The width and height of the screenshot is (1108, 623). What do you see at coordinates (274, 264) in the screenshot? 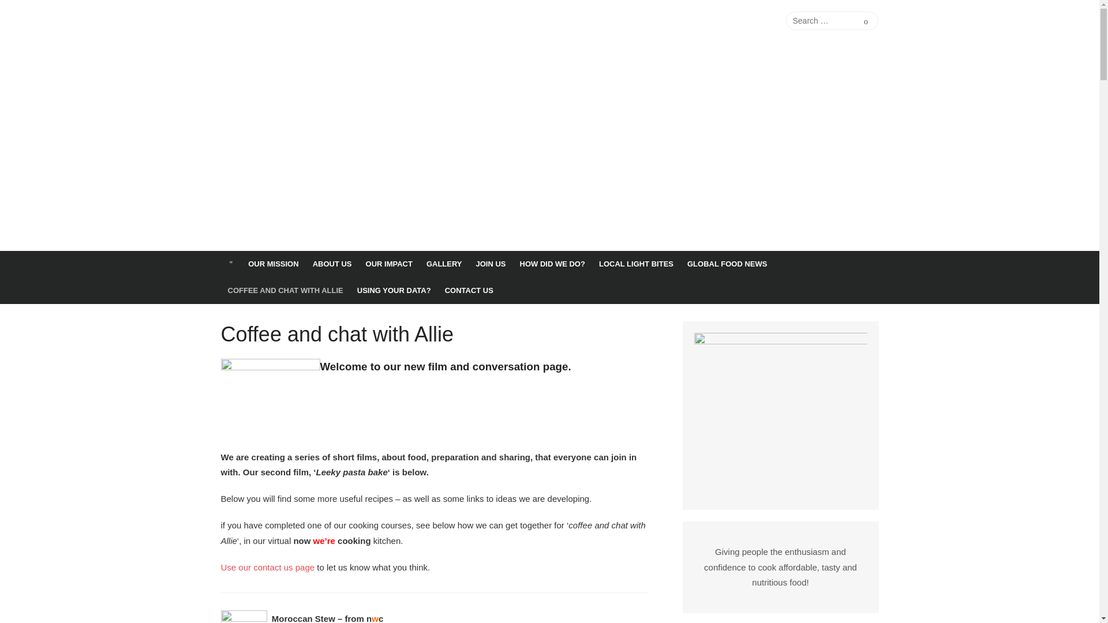
I see `OUR MISSION` at bounding box center [274, 264].